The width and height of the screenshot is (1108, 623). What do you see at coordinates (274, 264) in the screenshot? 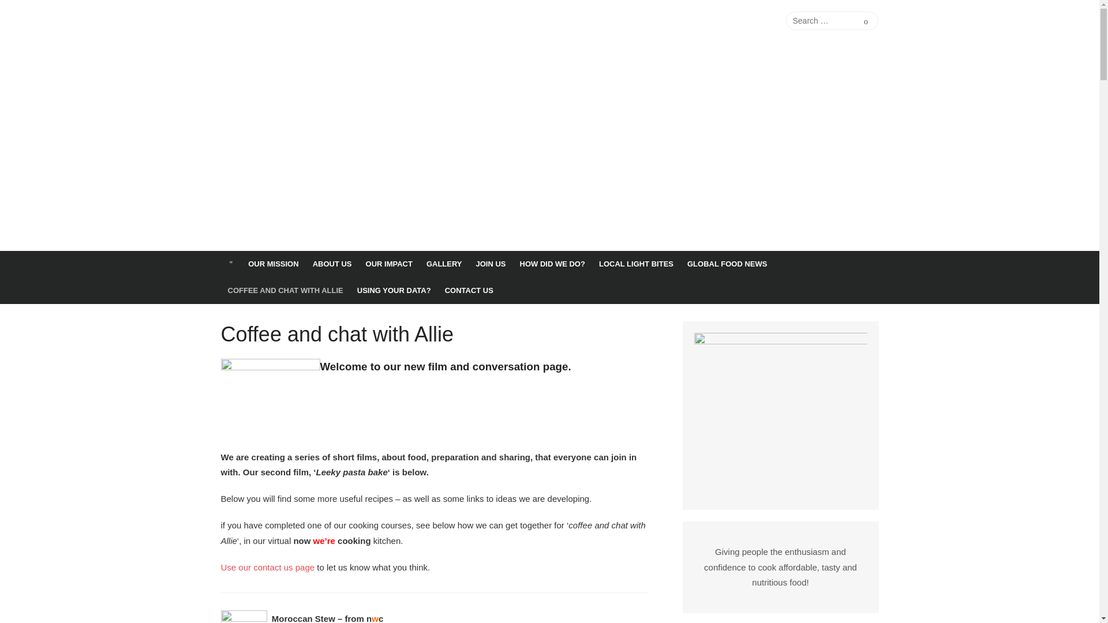
I see `OUR MISSION` at bounding box center [274, 264].